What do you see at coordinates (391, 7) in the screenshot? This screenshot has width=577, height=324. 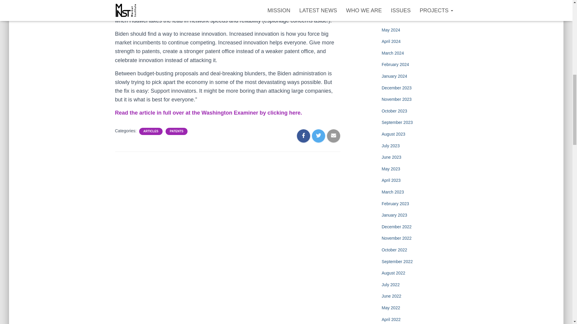 I see `July 2024` at bounding box center [391, 7].